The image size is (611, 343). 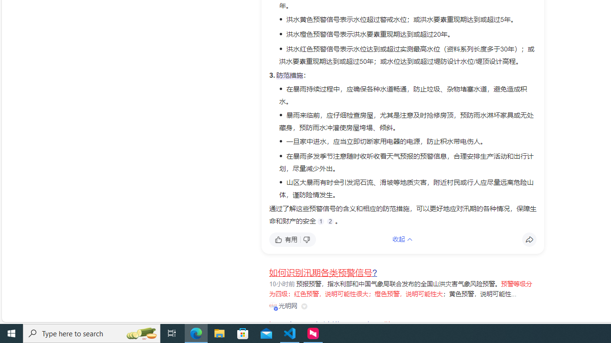 I want to click on Class: siteLink_9TPP3, so click(x=284, y=306).